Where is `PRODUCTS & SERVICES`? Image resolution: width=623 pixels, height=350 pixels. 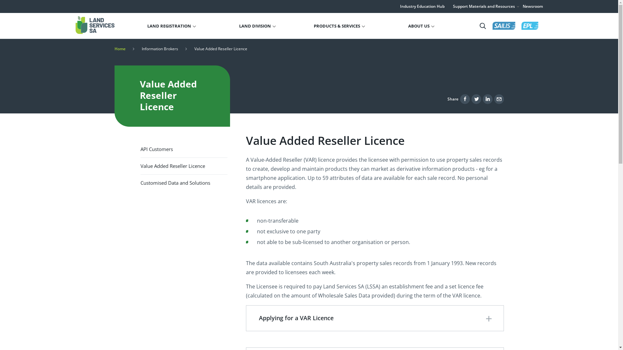 PRODUCTS & SERVICES is located at coordinates (339, 26).